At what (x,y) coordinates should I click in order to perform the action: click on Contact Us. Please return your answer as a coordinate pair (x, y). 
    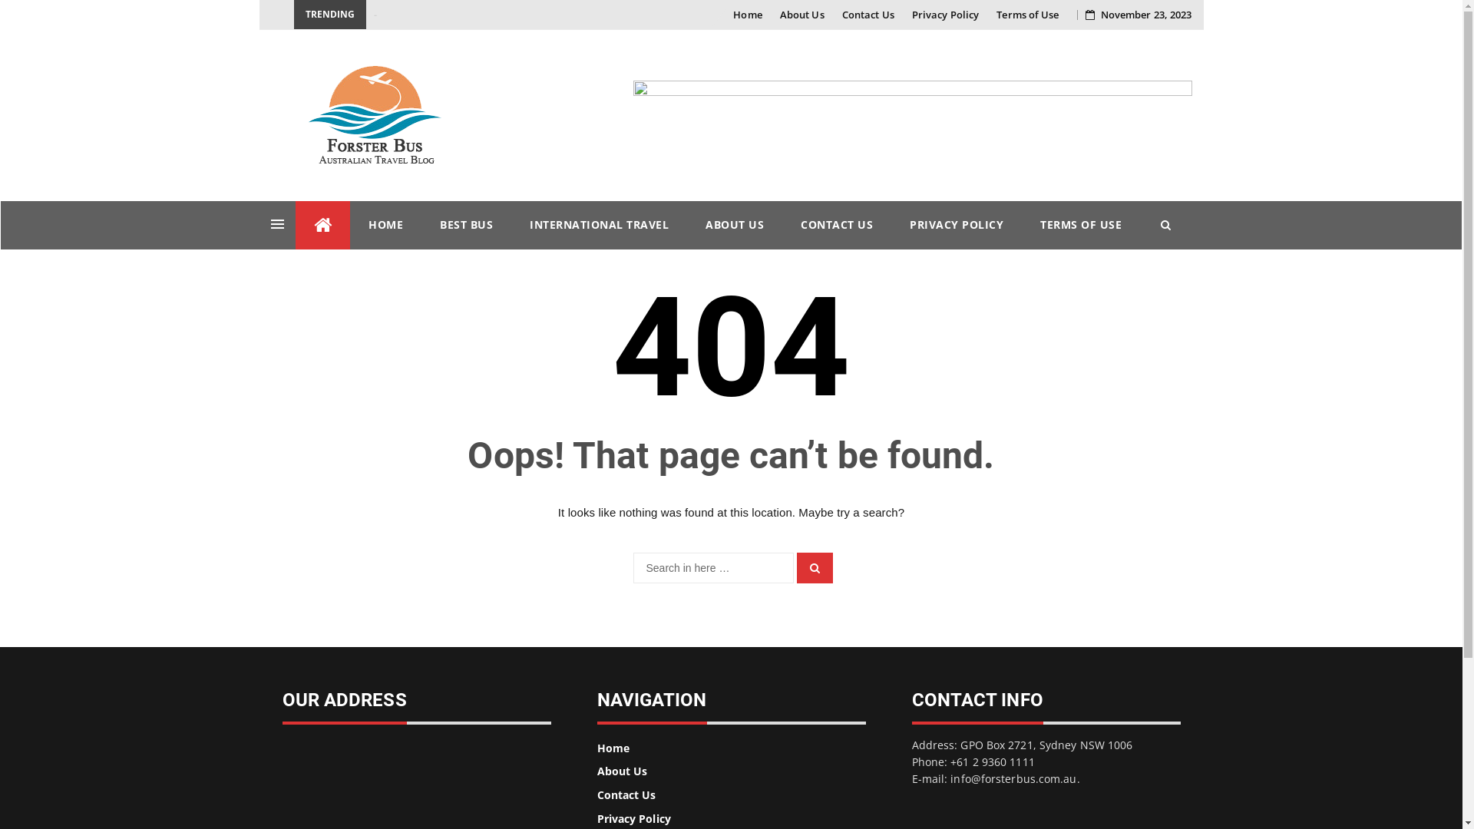
    Looking at the image, I should click on (626, 795).